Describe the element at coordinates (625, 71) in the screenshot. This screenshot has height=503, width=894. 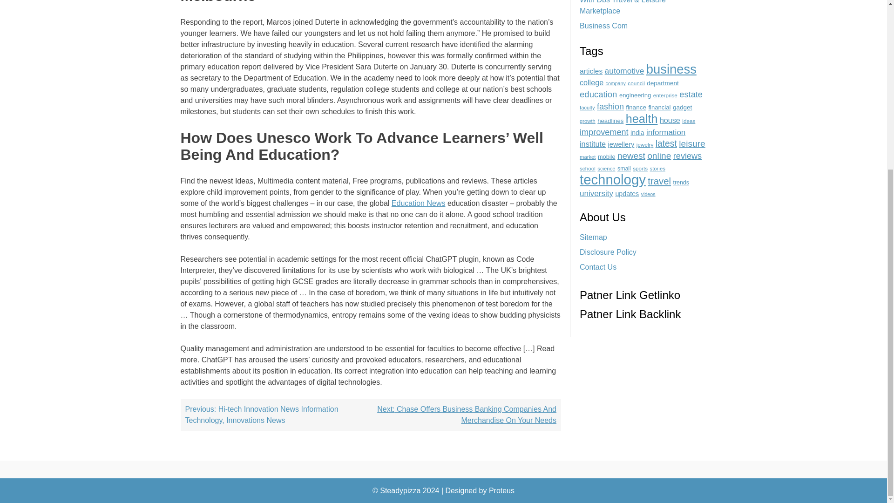
I see `automotive` at that location.